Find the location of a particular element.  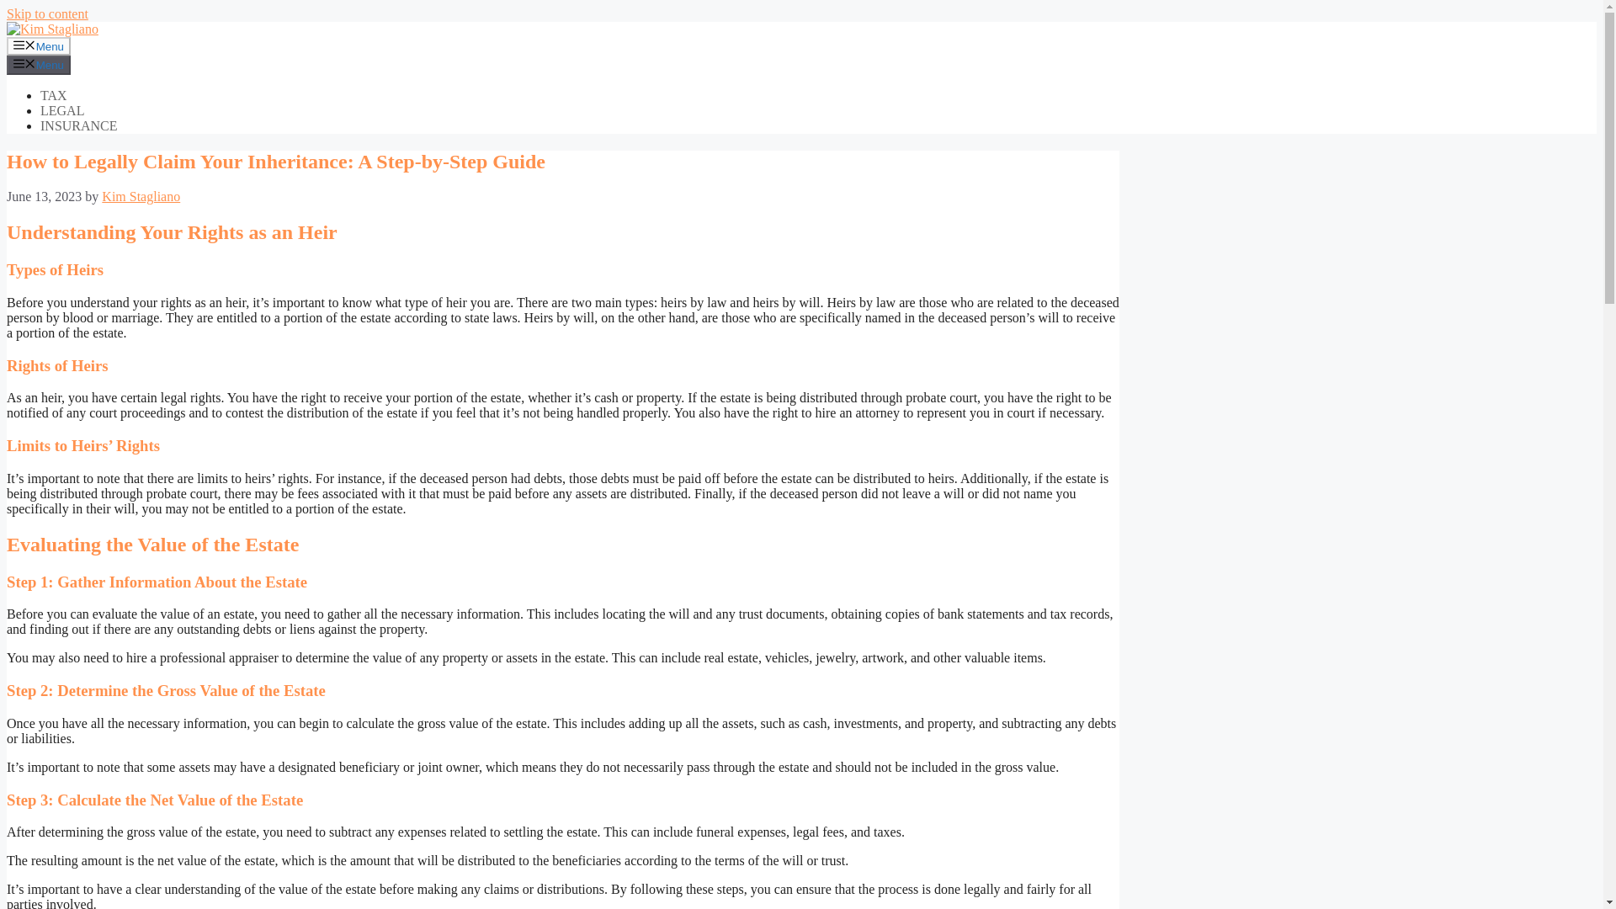

Menu is located at coordinates (39, 64).